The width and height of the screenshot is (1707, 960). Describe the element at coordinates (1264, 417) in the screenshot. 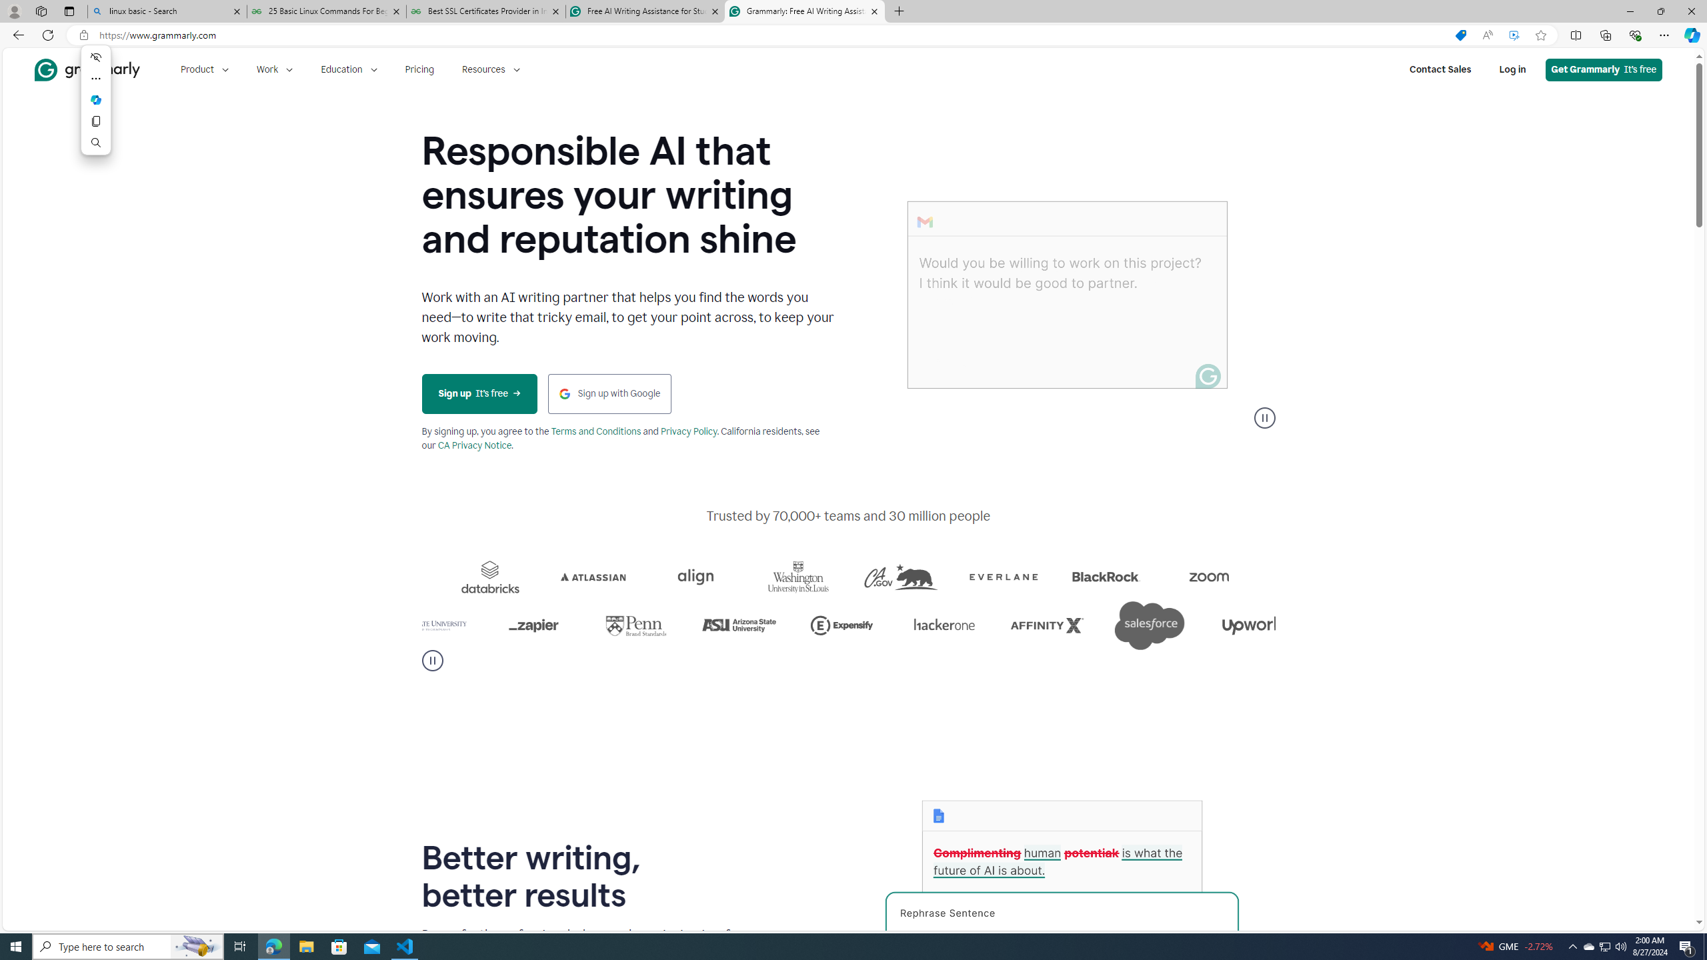

I see `Pause animation` at that location.